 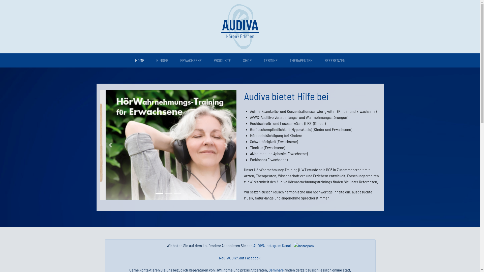 I want to click on AUDIVA Instagram Kanal., so click(x=272, y=245).